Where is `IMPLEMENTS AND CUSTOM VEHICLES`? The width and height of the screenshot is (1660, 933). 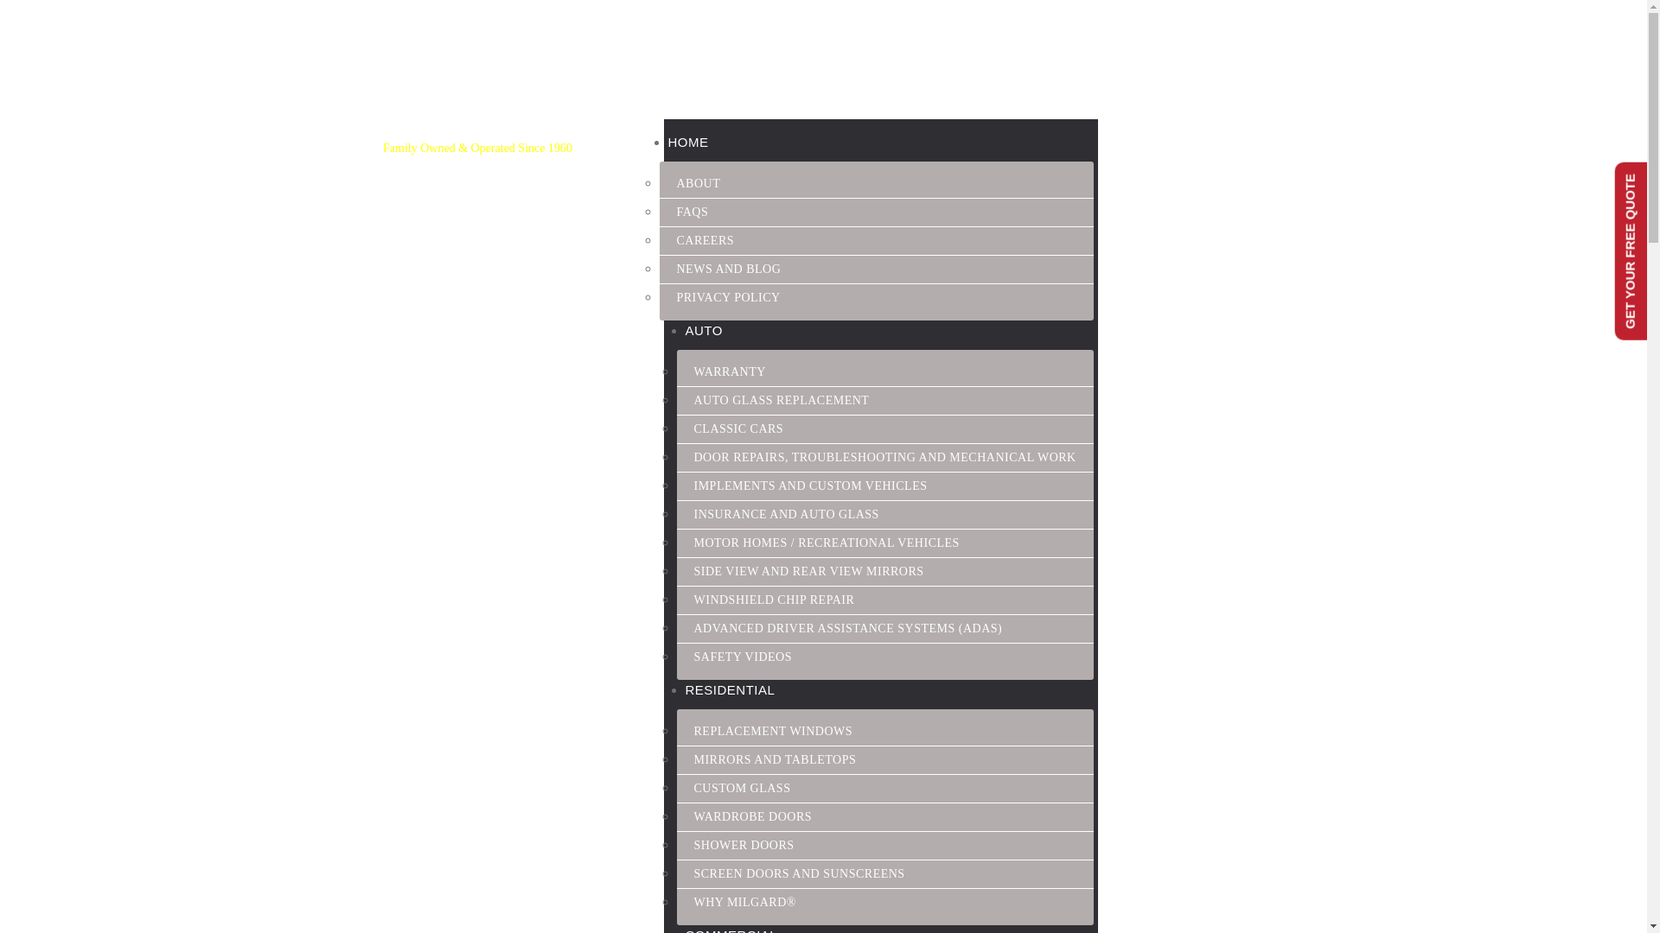
IMPLEMENTS AND CUSTOM VEHICLES is located at coordinates (809, 486).